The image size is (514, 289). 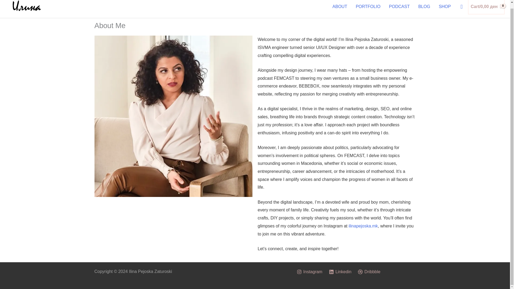 I want to click on Dribbble, so click(x=369, y=272).